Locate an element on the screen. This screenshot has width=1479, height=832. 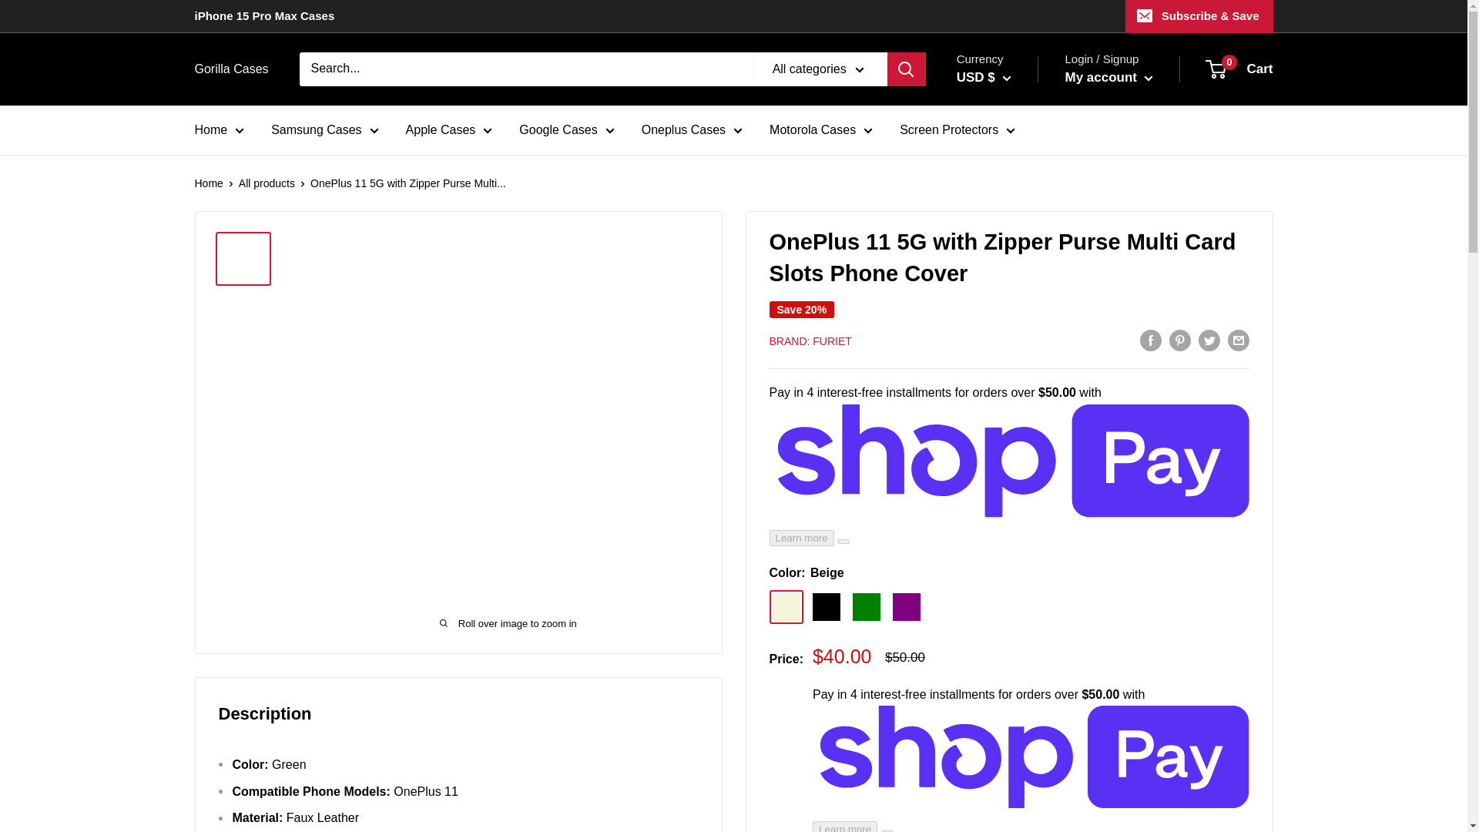
Purple is located at coordinates (906, 607).